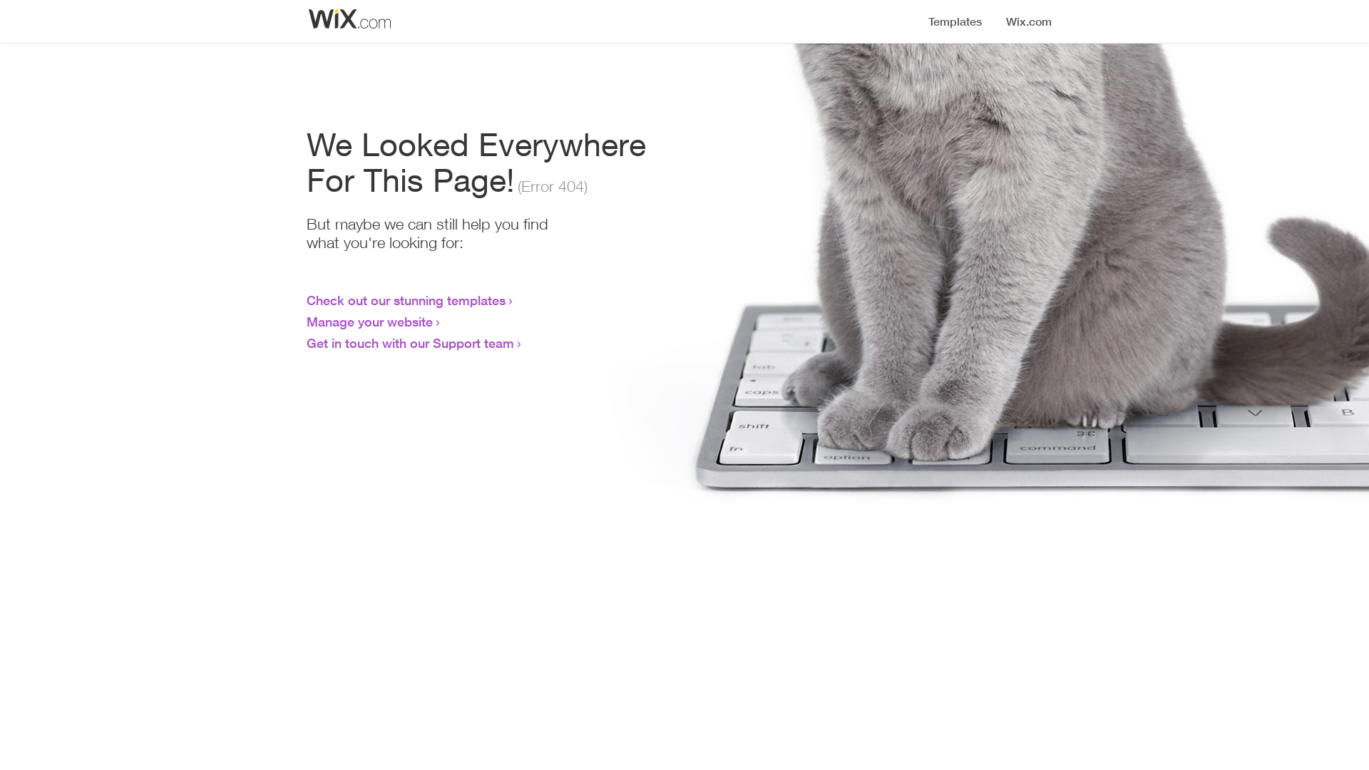 The height and width of the screenshot is (770, 1369). I want to click on Check out our stunning templates, so click(406, 300).